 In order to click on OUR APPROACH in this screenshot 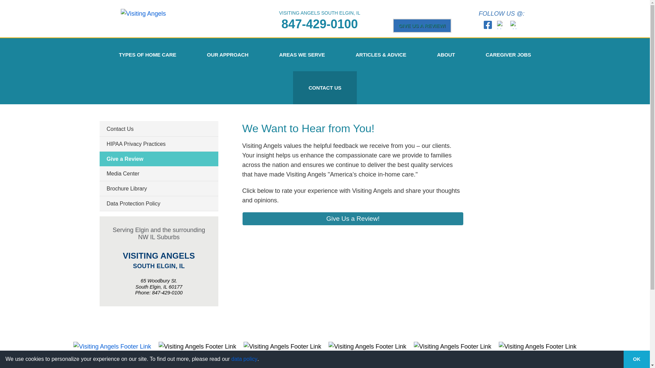, I will do `click(228, 55)`.